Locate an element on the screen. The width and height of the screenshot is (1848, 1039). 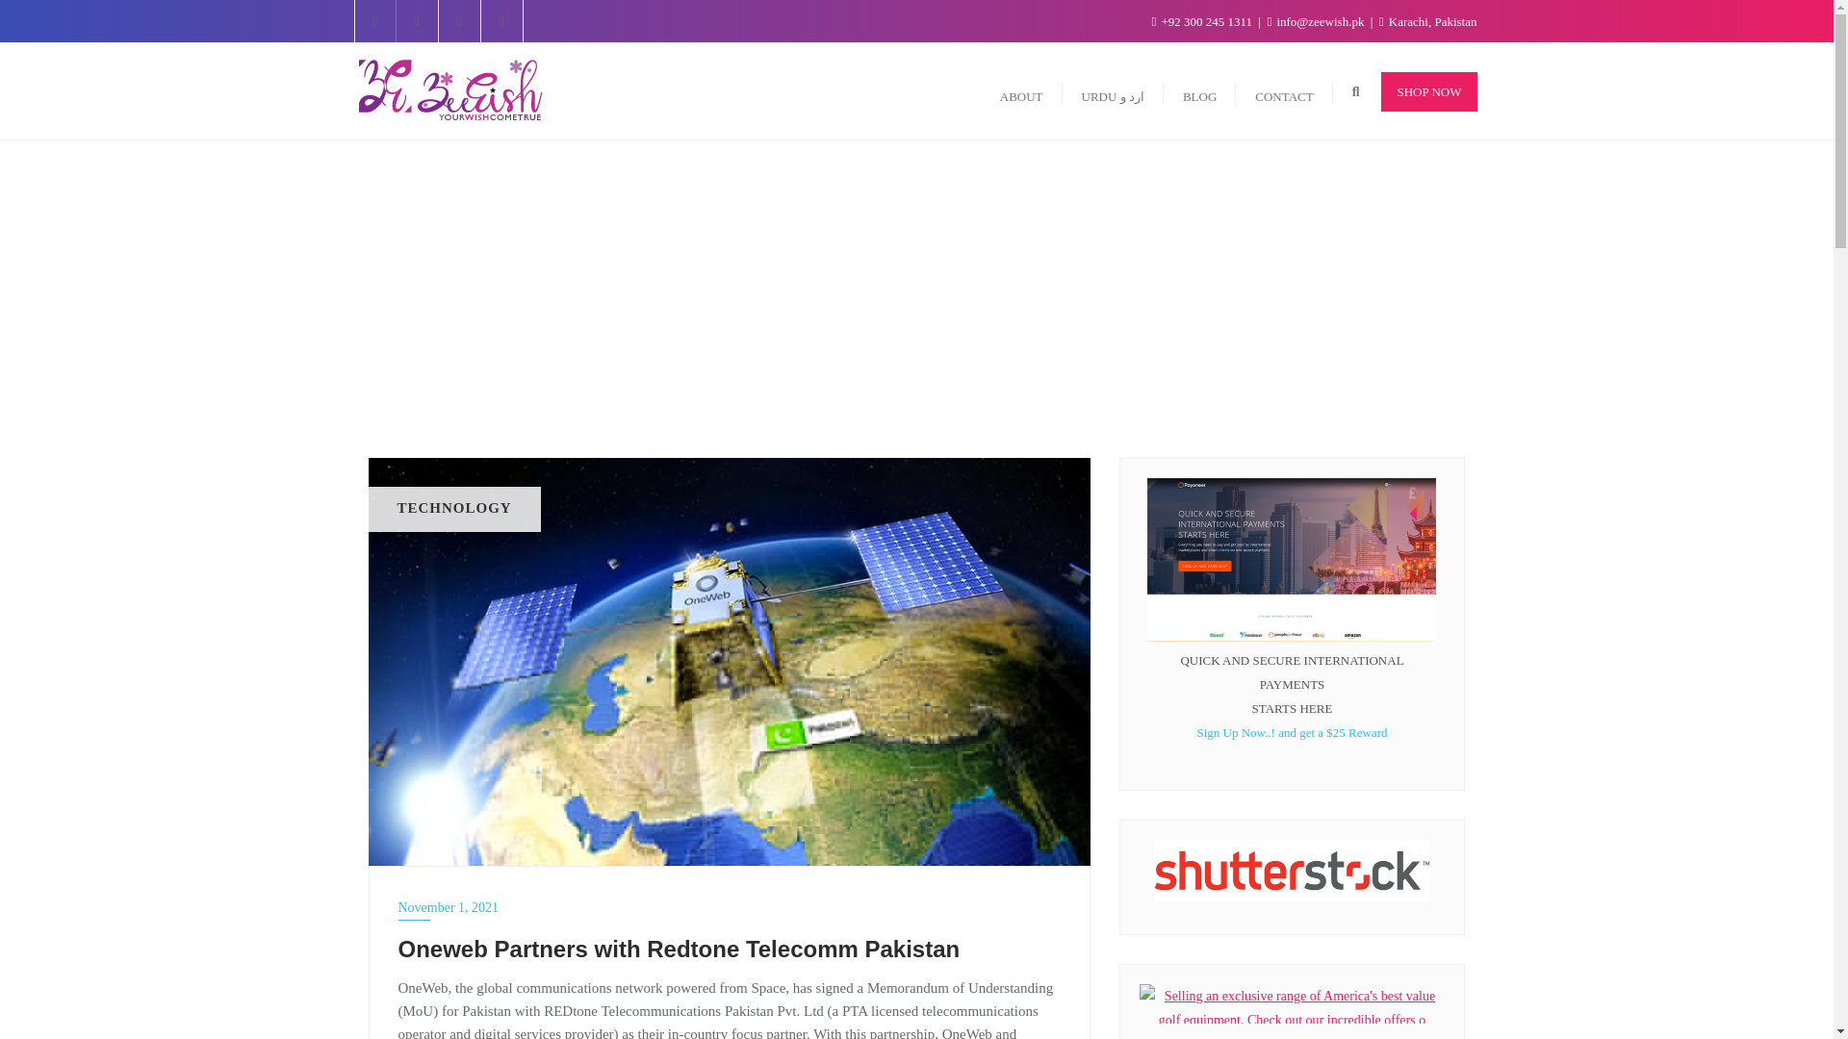
CONTACT is located at coordinates (1284, 91).